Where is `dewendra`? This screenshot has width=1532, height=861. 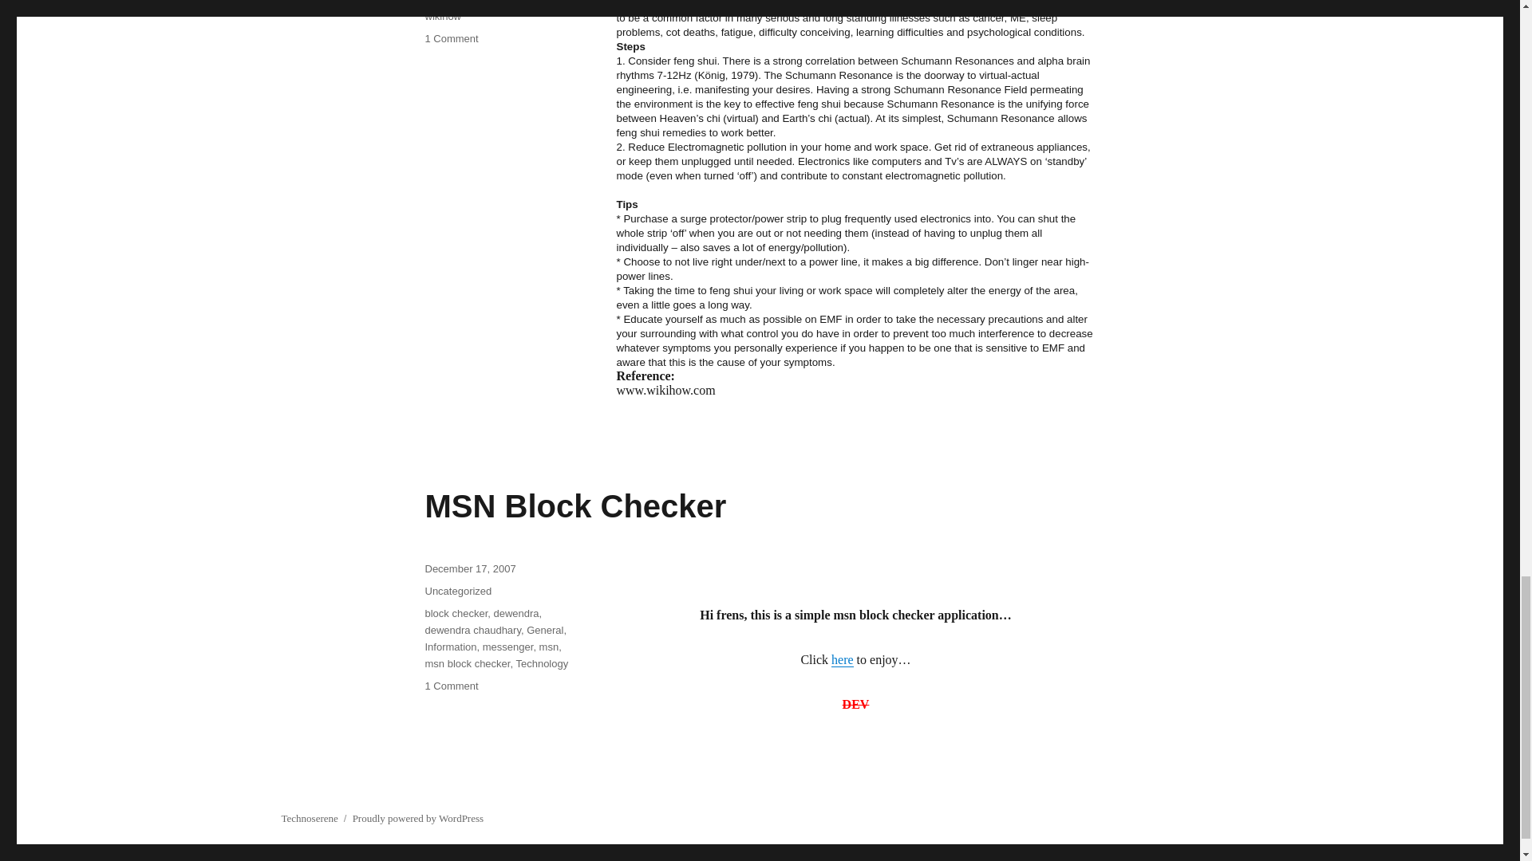 dewendra is located at coordinates (515, 613).